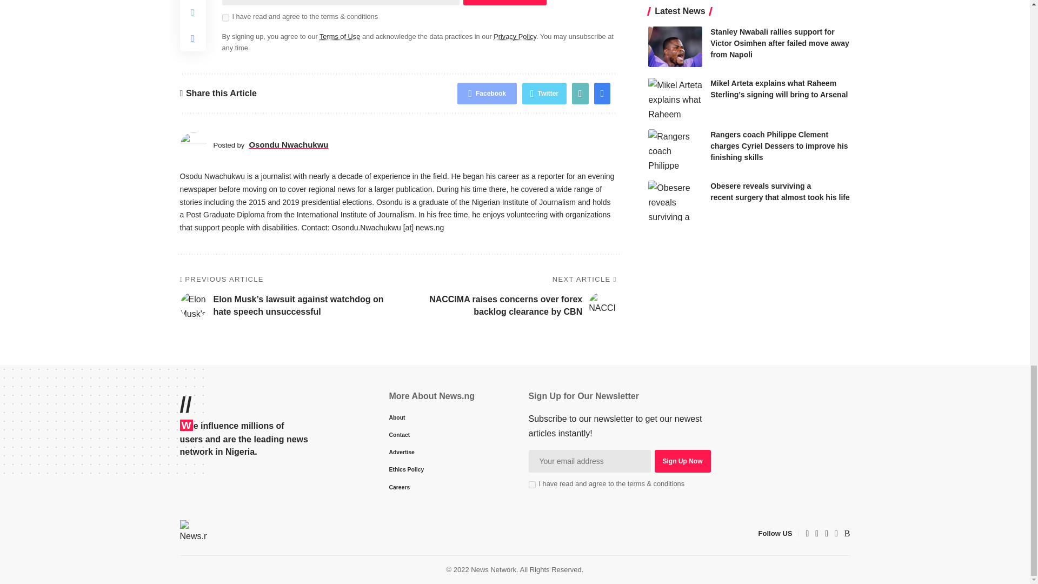  Describe the element at coordinates (682, 461) in the screenshot. I see `Sign Up Now` at that location.